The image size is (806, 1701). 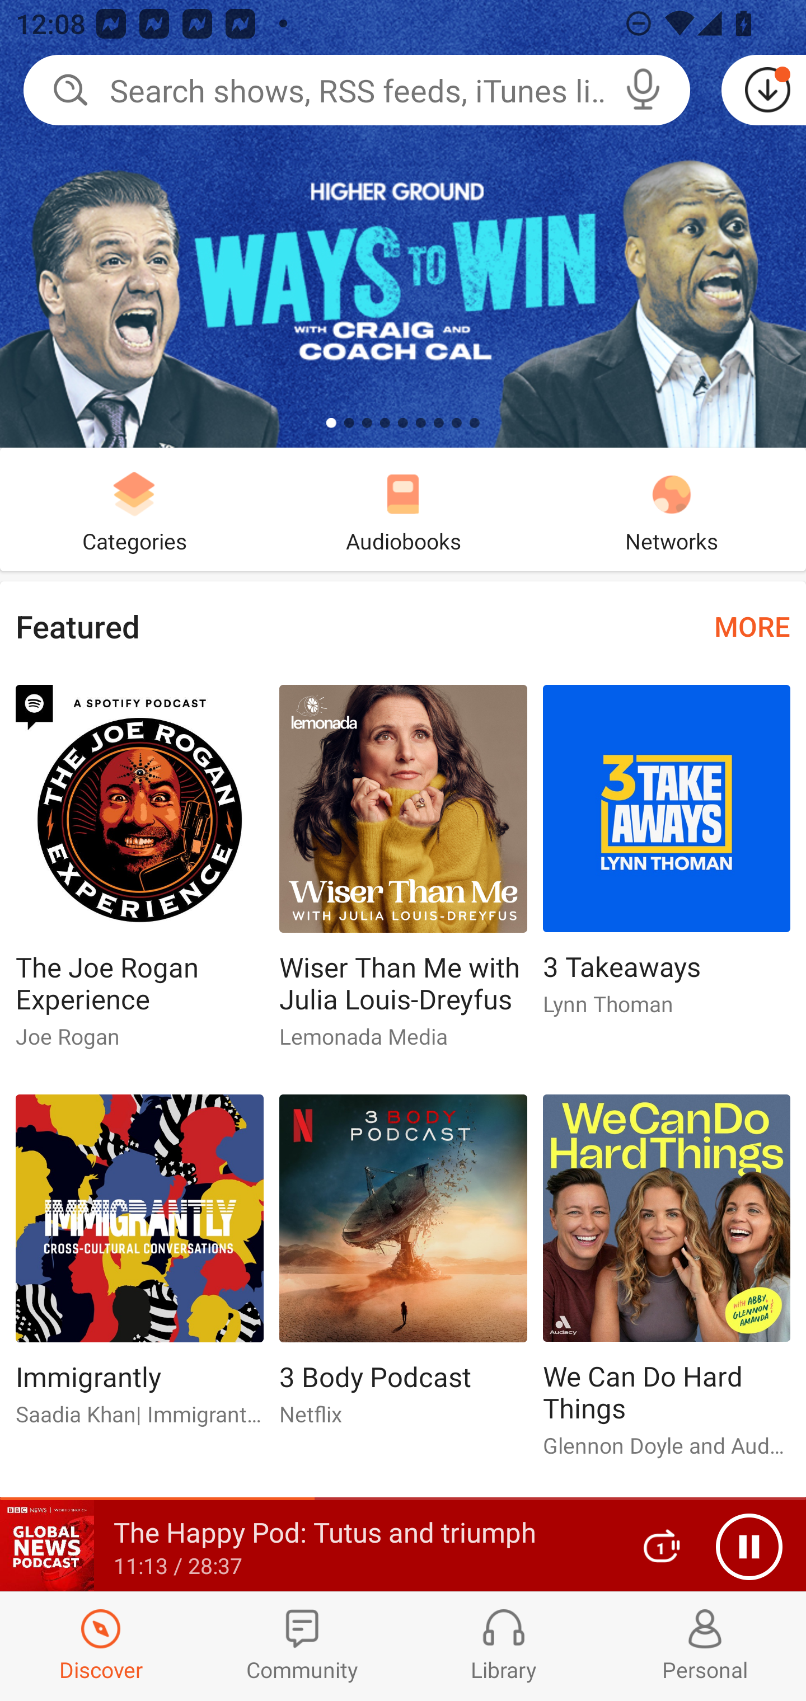 What do you see at coordinates (403, 509) in the screenshot?
I see `Audiobooks` at bounding box center [403, 509].